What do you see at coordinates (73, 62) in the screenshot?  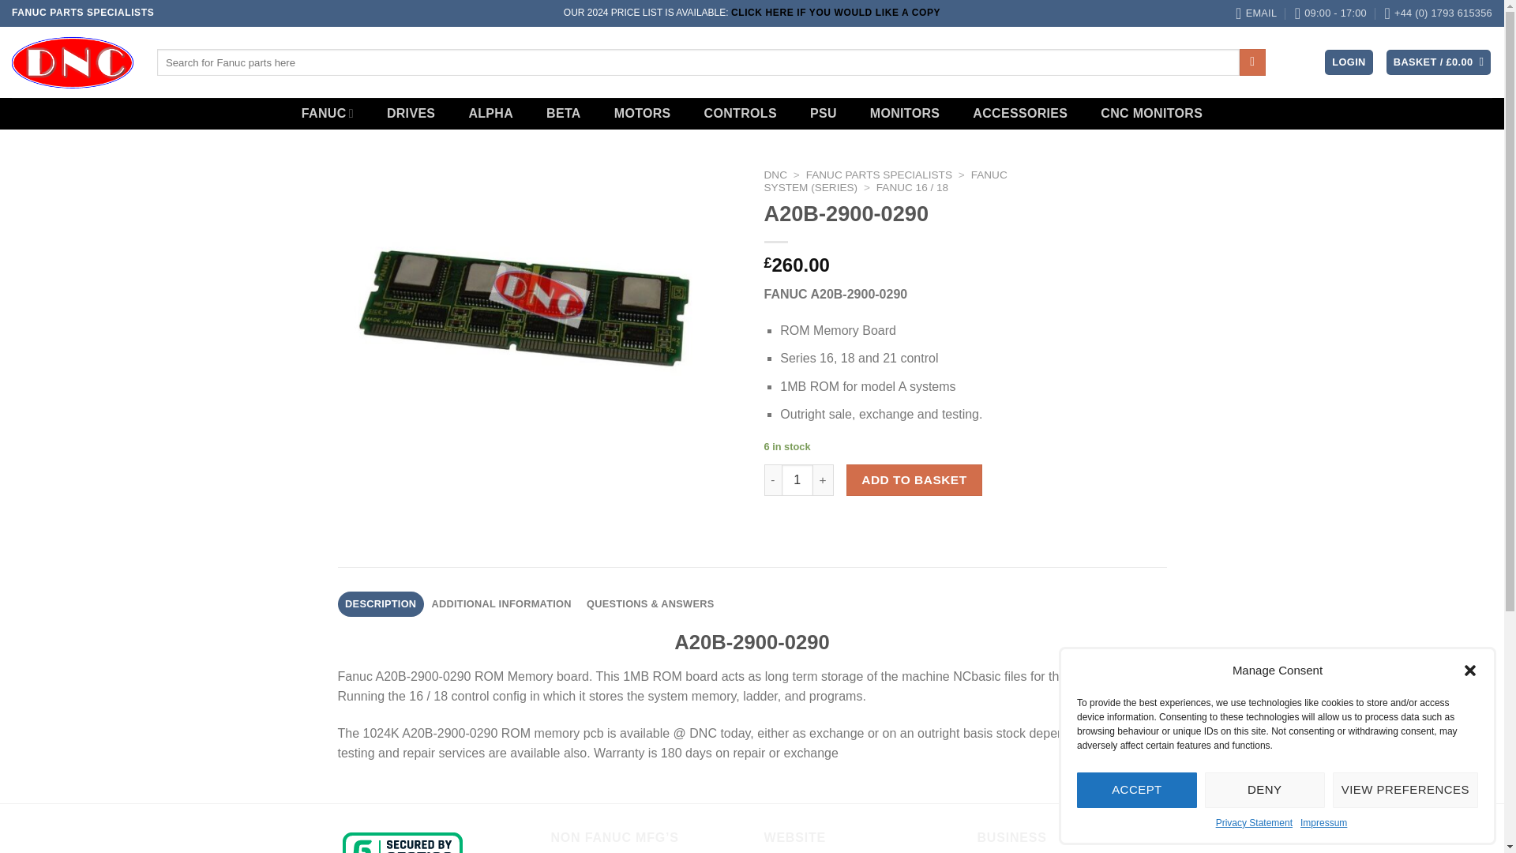 I see `DNC - Independent FANUC CNC specialists` at bounding box center [73, 62].